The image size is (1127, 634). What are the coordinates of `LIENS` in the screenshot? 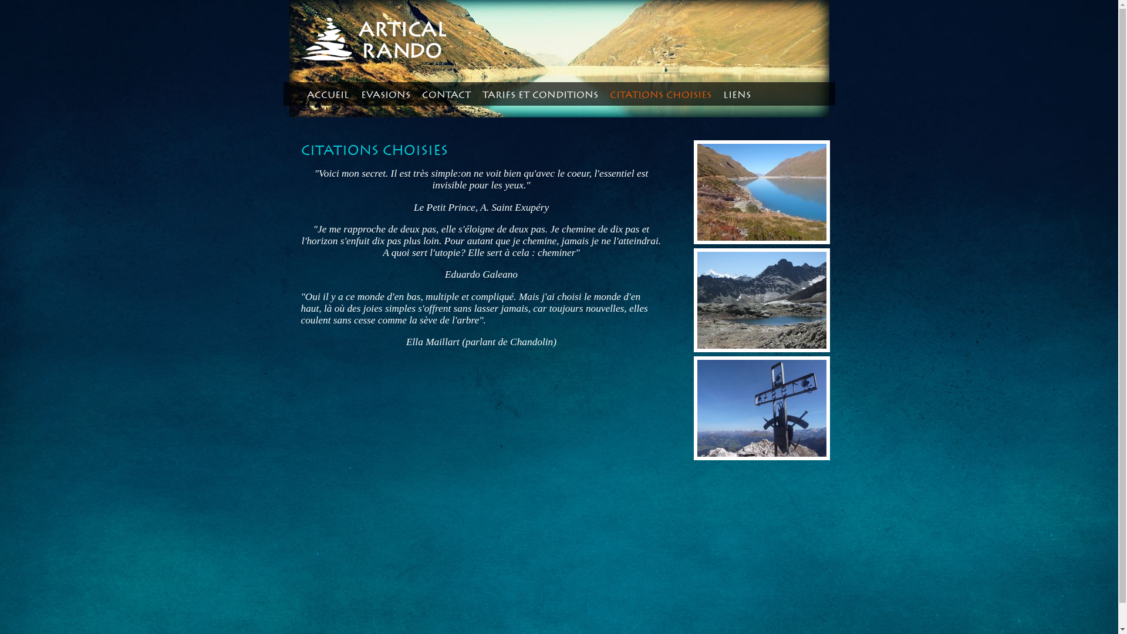 It's located at (737, 96).